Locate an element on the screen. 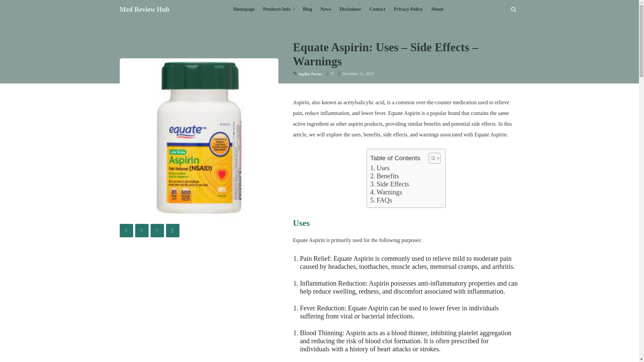 The height and width of the screenshot is (362, 644). Contact is located at coordinates (378, 9).